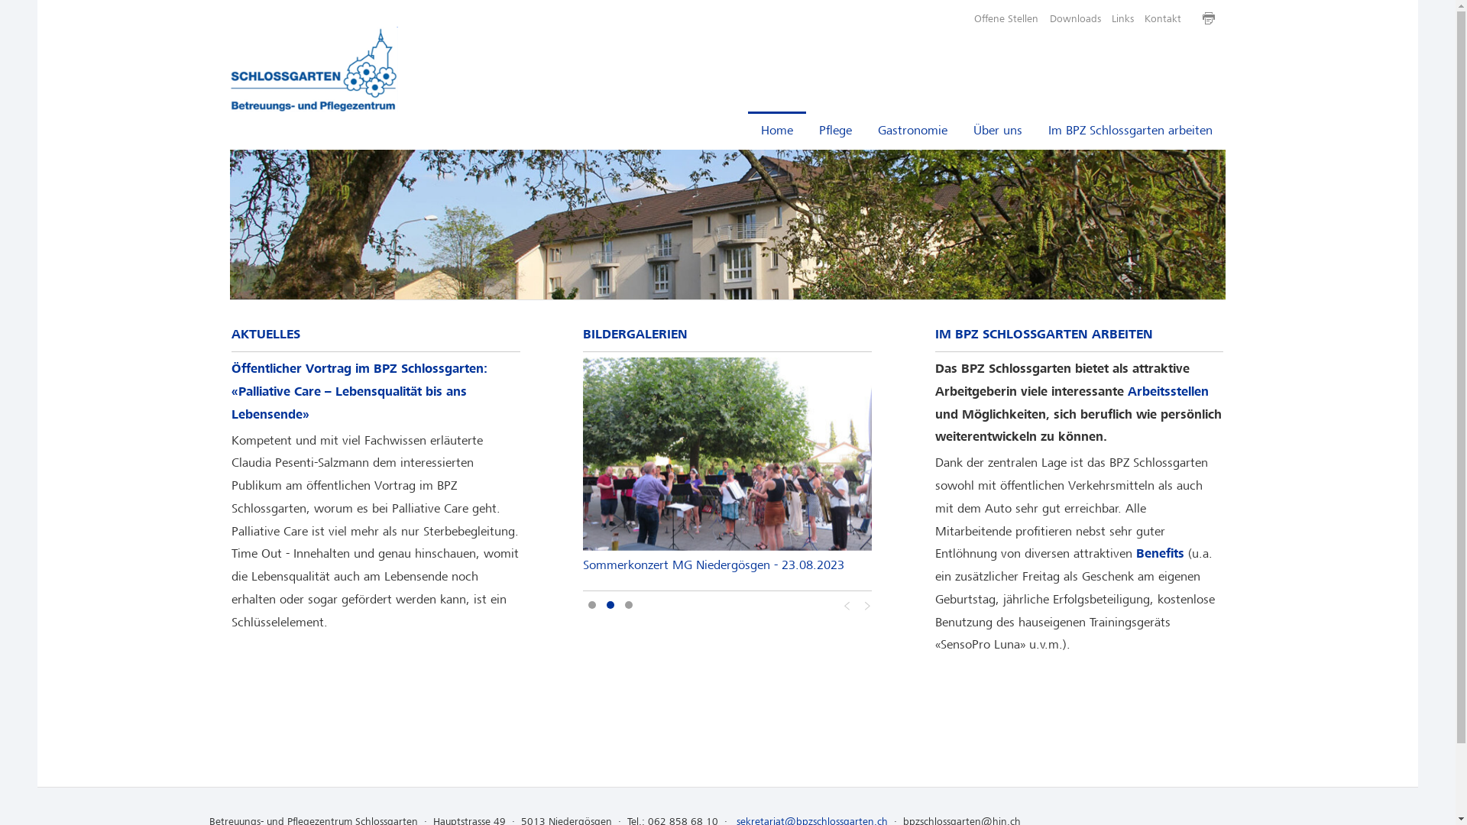 Image resolution: width=1467 pixels, height=825 pixels. I want to click on Pflege, so click(836, 131).